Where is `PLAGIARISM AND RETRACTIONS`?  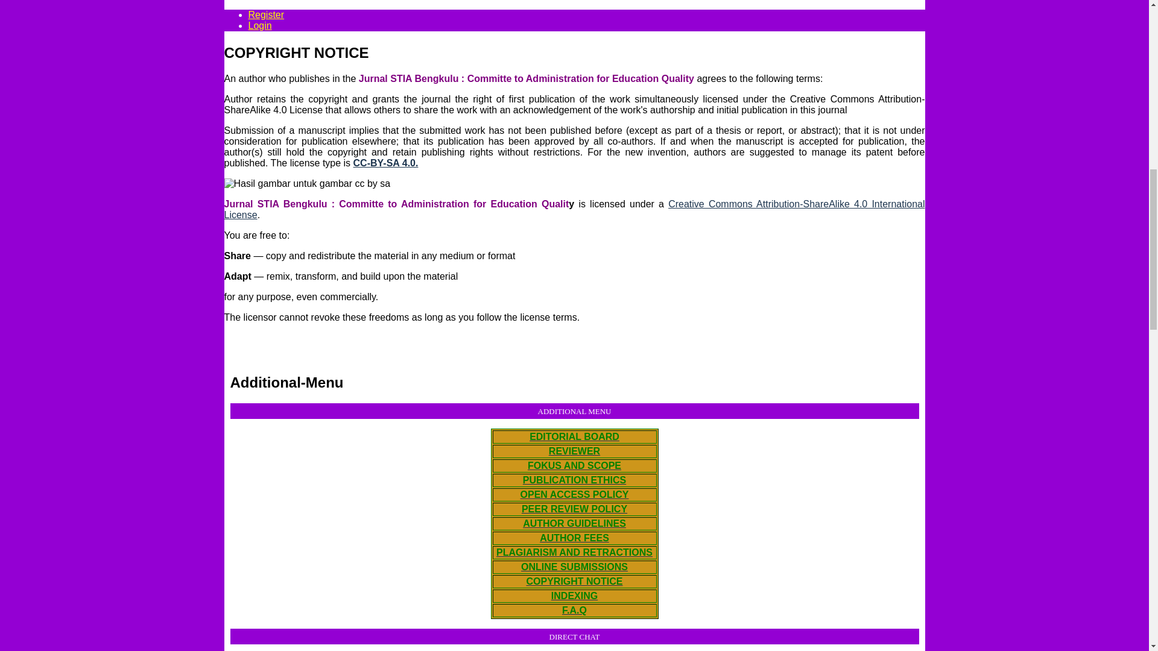
PLAGIARISM AND RETRACTIONS is located at coordinates (574, 552).